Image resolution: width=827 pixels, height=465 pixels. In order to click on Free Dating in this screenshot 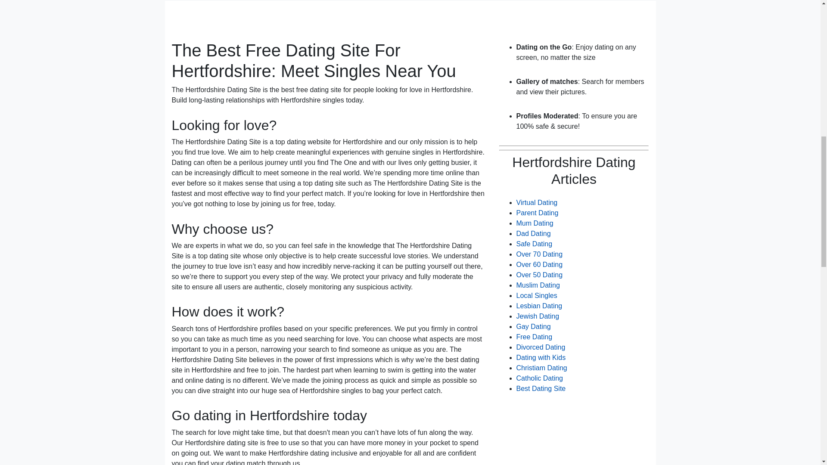, I will do `click(534, 337)`.